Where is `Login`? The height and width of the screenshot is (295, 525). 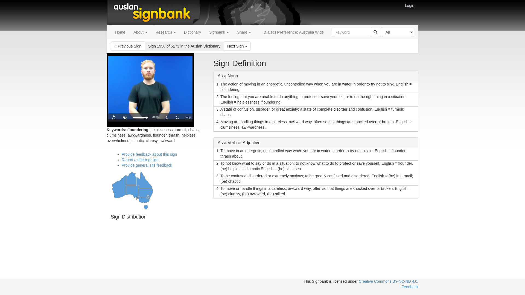 Login is located at coordinates (410, 5).